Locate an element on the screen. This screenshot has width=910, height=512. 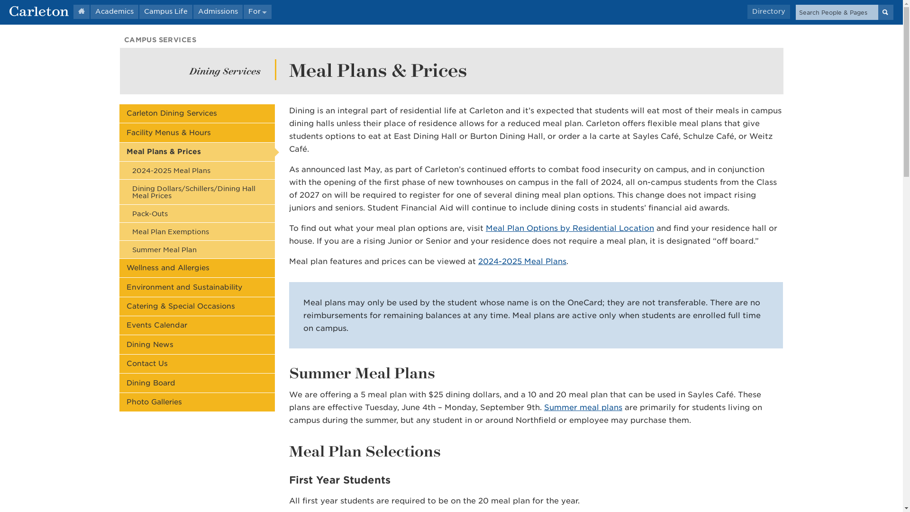
Academics is located at coordinates (114, 11).